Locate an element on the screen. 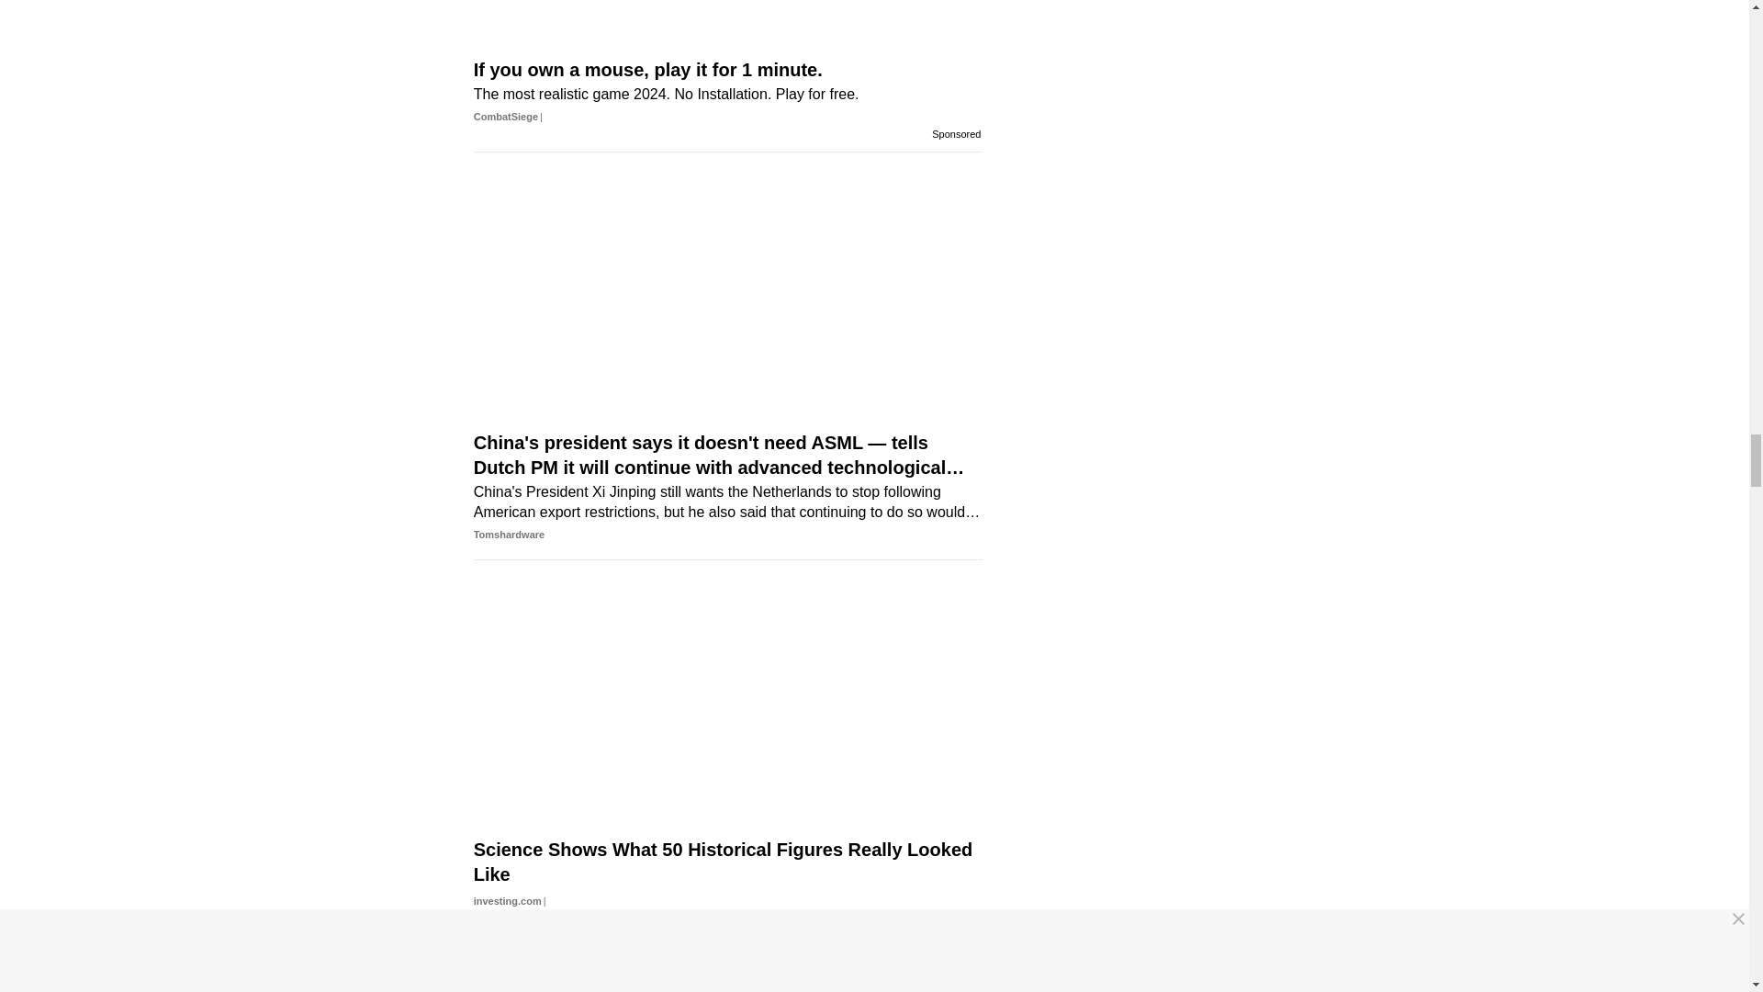 This screenshot has width=1763, height=992. Science Shows What 50 Historical Figures Really Looked Like is located at coordinates (727, 836).